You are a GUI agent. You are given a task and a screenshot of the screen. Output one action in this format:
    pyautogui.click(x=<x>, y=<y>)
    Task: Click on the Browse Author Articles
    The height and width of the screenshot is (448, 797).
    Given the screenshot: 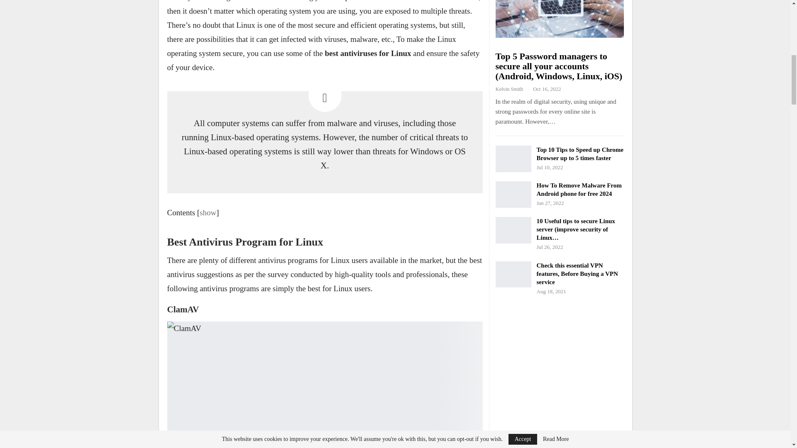 What is the action you would take?
    pyautogui.click(x=514, y=89)
    